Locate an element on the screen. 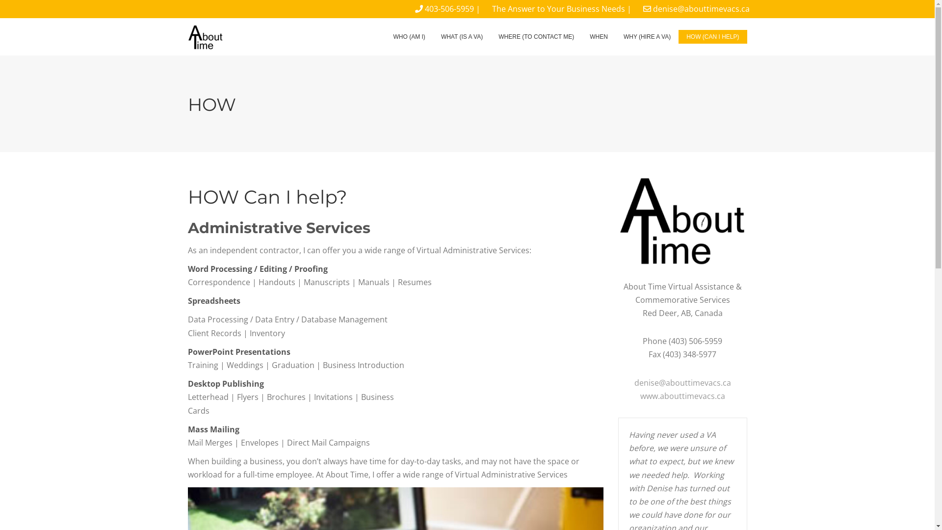  WHY (HIRE A VA) is located at coordinates (647, 37).